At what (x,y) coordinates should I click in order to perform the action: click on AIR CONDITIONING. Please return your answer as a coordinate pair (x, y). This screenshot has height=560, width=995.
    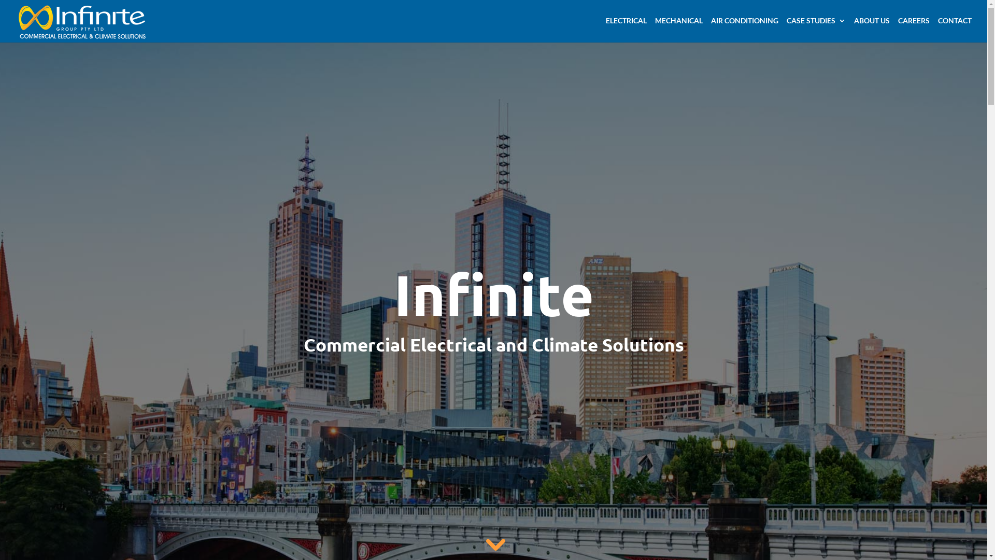
    Looking at the image, I should click on (745, 30).